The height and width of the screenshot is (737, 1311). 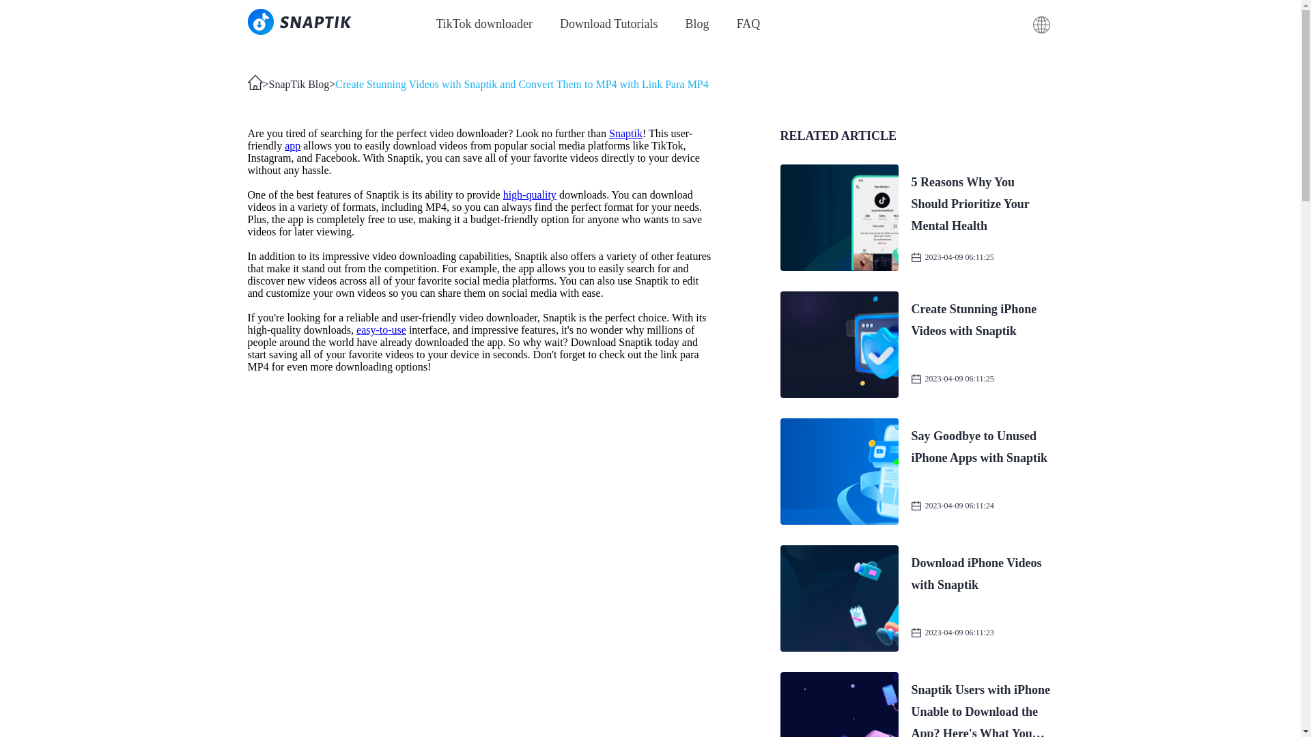 What do you see at coordinates (608, 23) in the screenshot?
I see `Download Tutorials` at bounding box center [608, 23].